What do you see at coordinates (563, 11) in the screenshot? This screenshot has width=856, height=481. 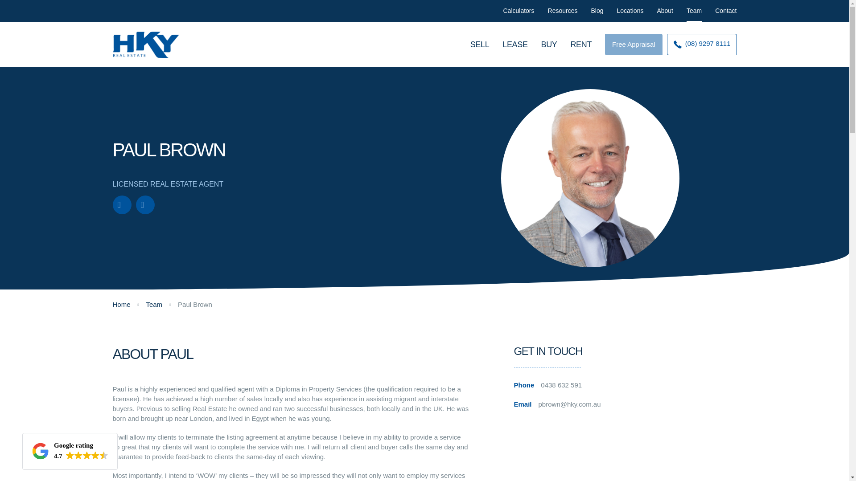 I see `Resources` at bounding box center [563, 11].